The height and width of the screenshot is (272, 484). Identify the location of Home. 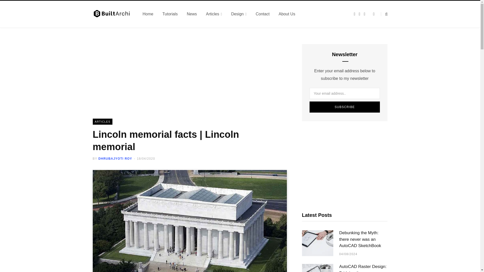
(148, 14).